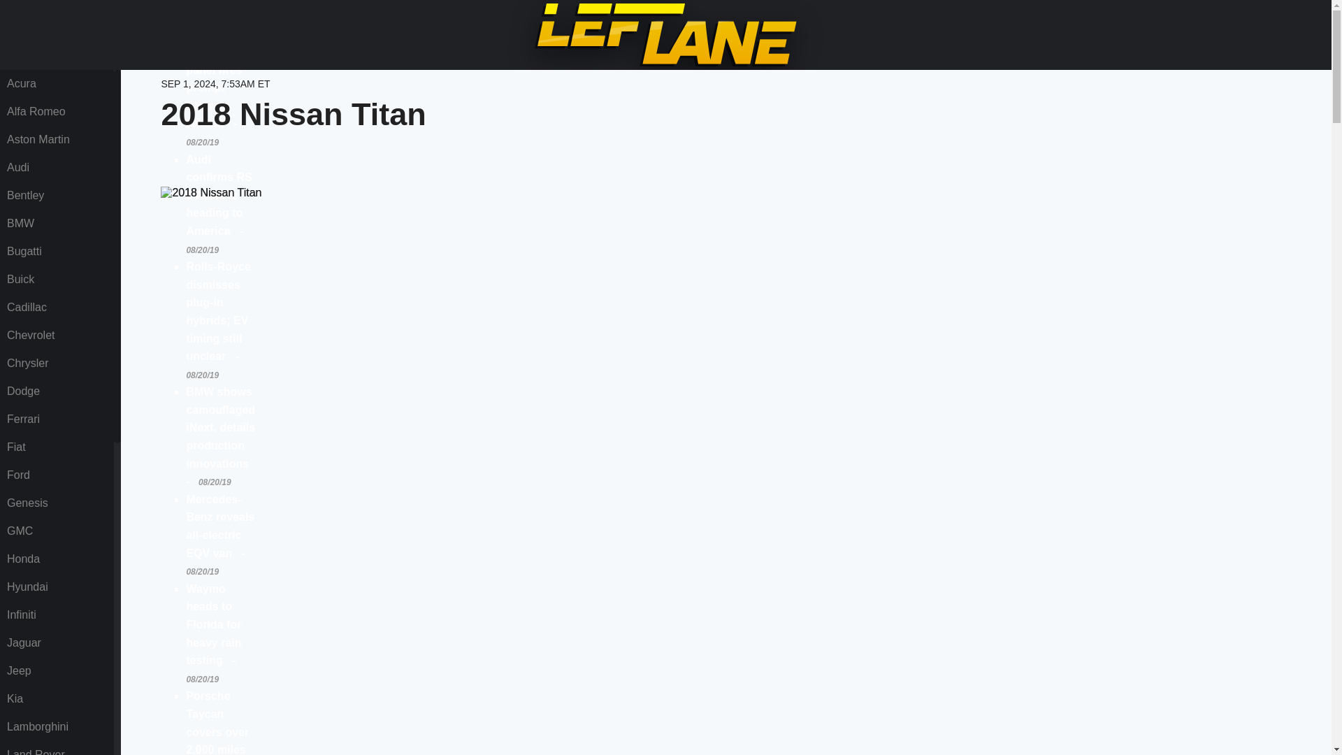 Image resolution: width=1342 pixels, height=755 pixels. What do you see at coordinates (57, 112) in the screenshot?
I see `Alfa Romeo` at bounding box center [57, 112].